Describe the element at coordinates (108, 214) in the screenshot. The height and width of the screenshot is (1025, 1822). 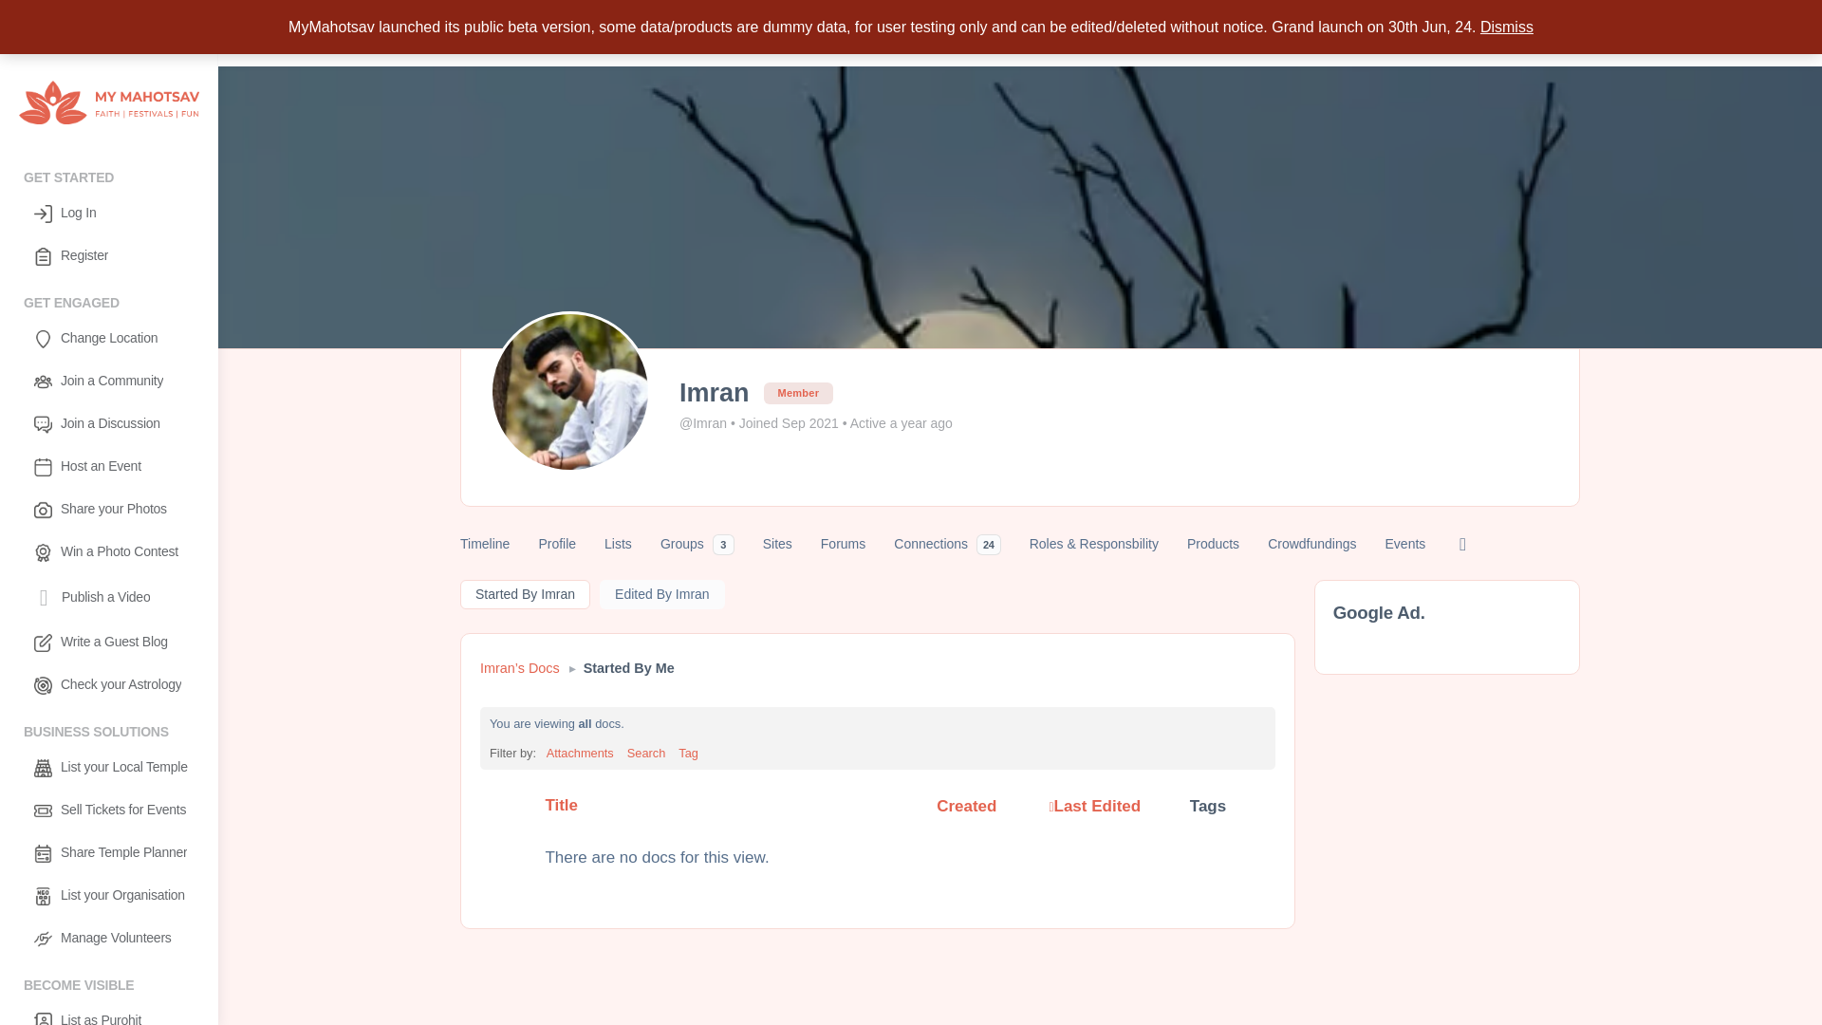
I see `Log In` at that location.